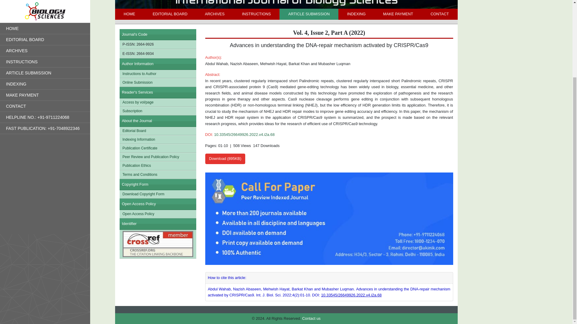 The width and height of the screenshot is (577, 324). What do you see at coordinates (157, 131) in the screenshot?
I see `Editorial Board` at bounding box center [157, 131].